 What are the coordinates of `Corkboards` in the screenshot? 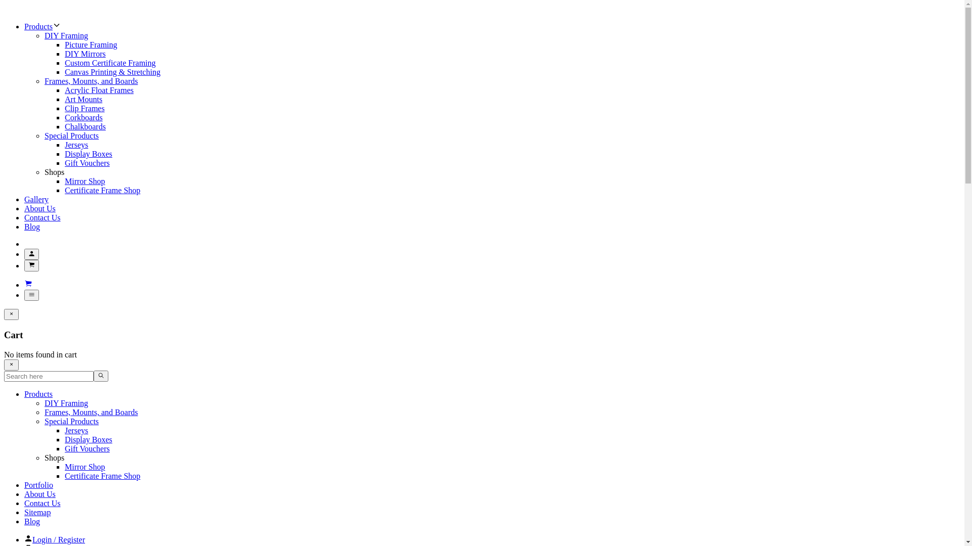 It's located at (84, 117).